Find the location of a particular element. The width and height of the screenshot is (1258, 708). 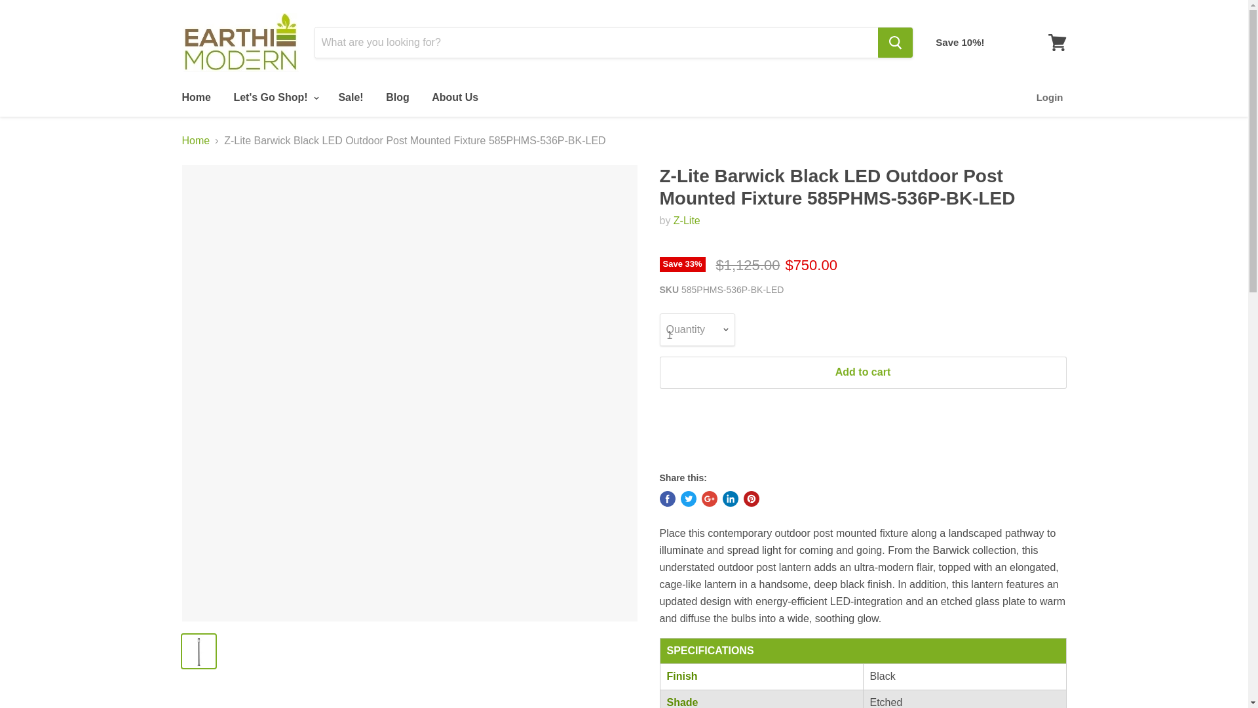

Home is located at coordinates (195, 97).